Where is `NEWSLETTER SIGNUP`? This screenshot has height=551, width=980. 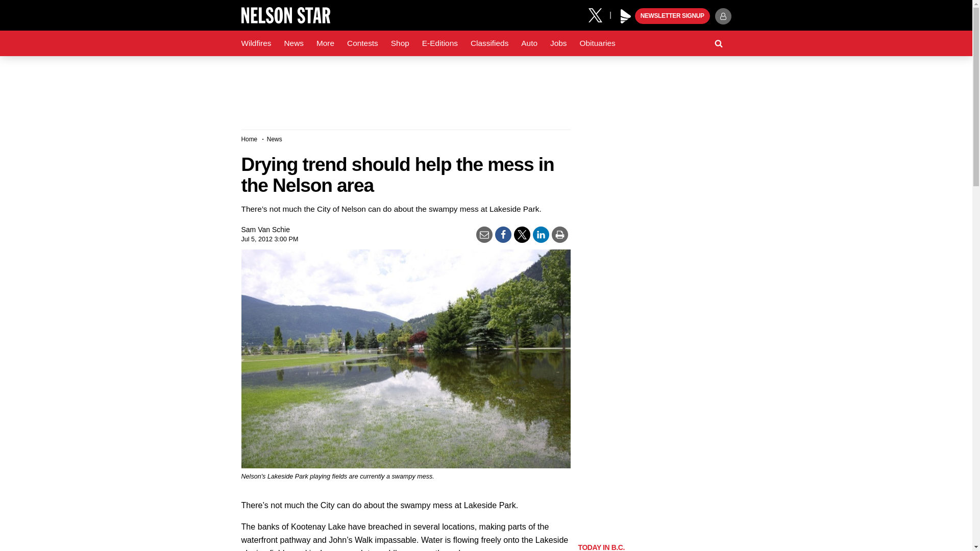 NEWSLETTER SIGNUP is located at coordinates (672, 16).